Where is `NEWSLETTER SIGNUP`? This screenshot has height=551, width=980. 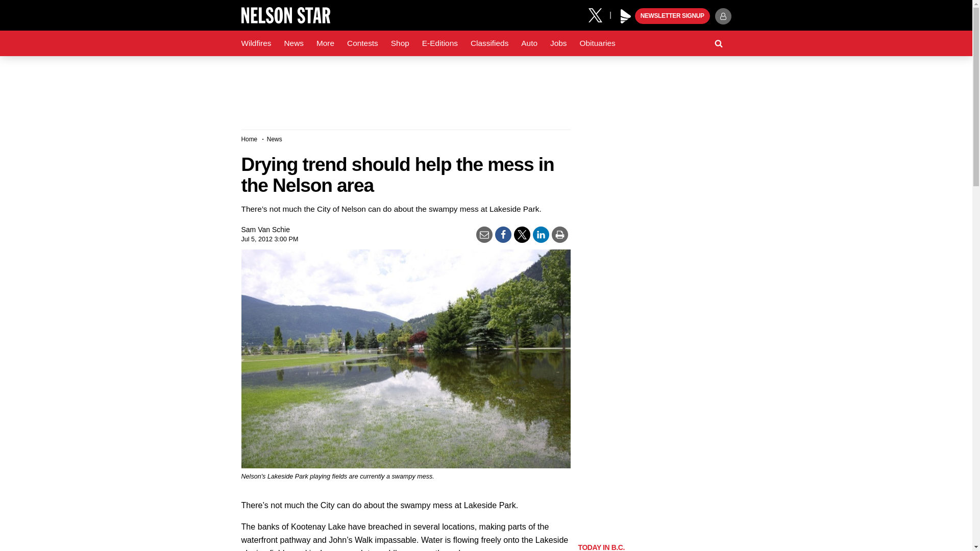 NEWSLETTER SIGNUP is located at coordinates (672, 16).